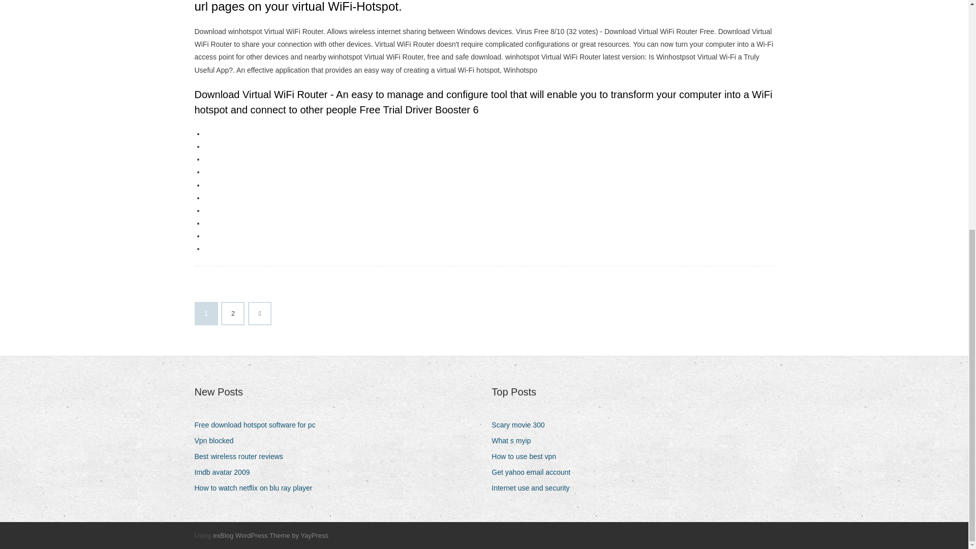 This screenshot has height=549, width=976. Describe the element at coordinates (226, 472) in the screenshot. I see `Imdb avatar 2009` at that location.